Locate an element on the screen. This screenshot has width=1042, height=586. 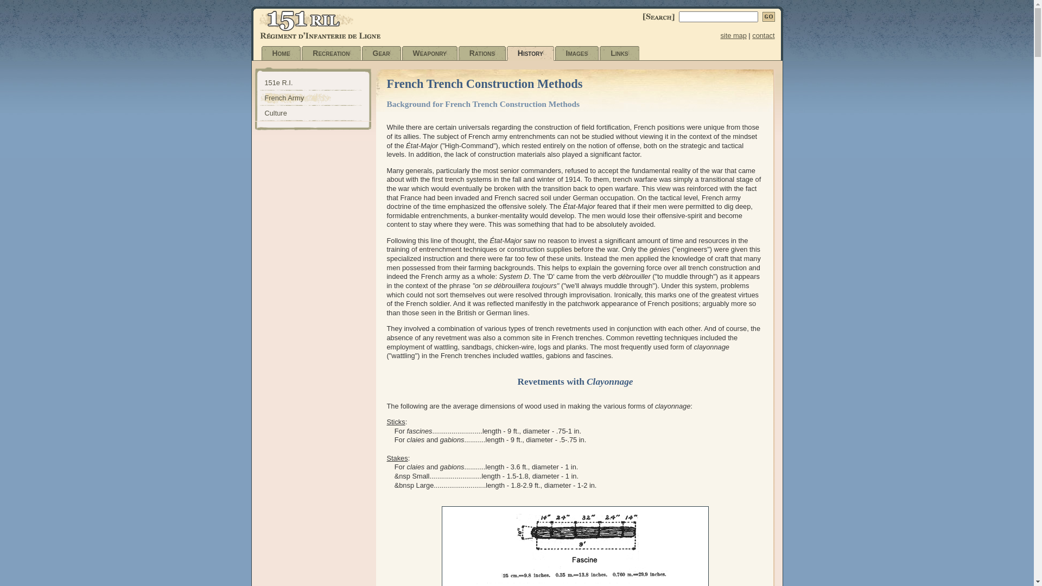
History is located at coordinates (532, 53).